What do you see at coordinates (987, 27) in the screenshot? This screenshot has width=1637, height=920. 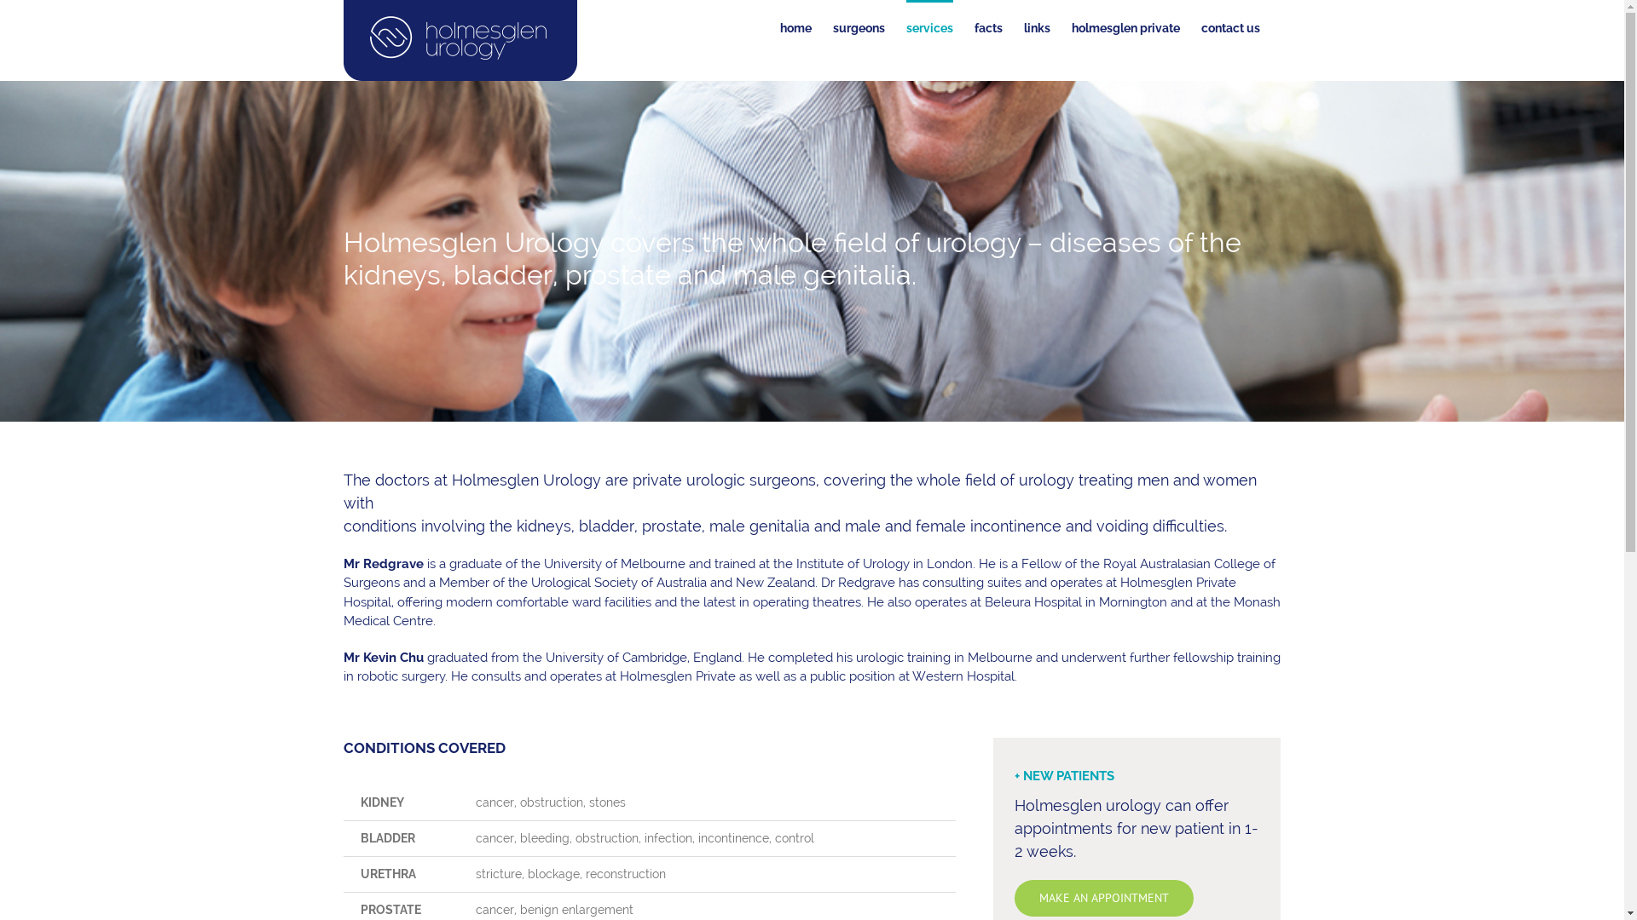 I see `facts` at bounding box center [987, 27].